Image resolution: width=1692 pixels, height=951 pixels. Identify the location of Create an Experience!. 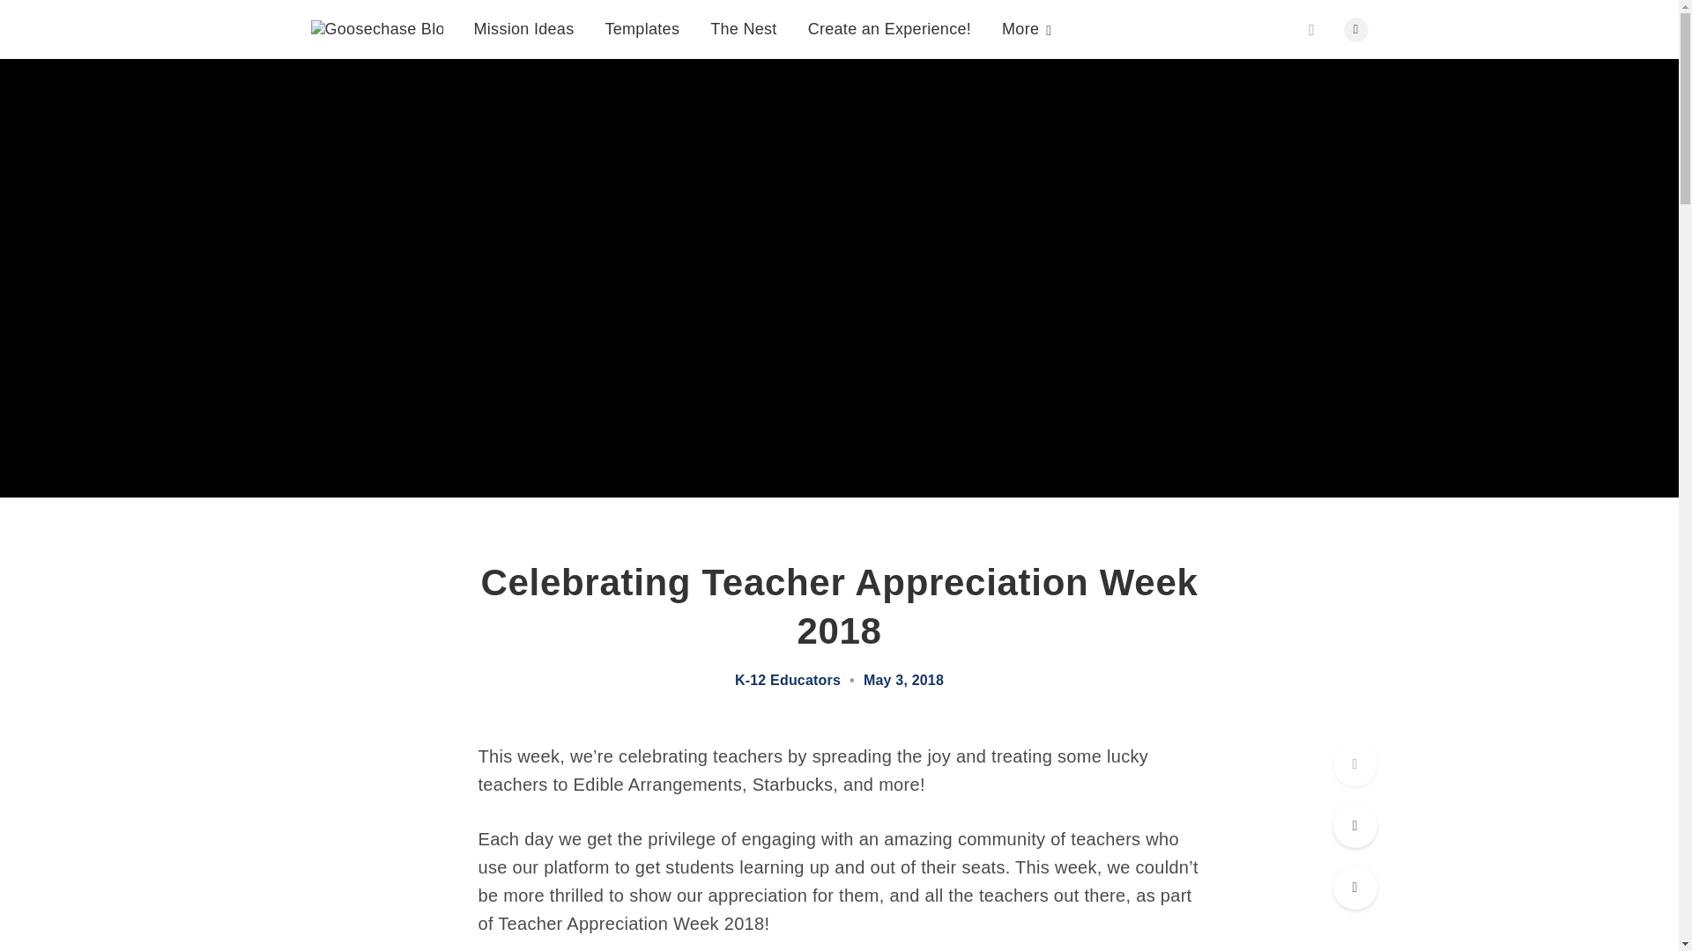
(890, 21).